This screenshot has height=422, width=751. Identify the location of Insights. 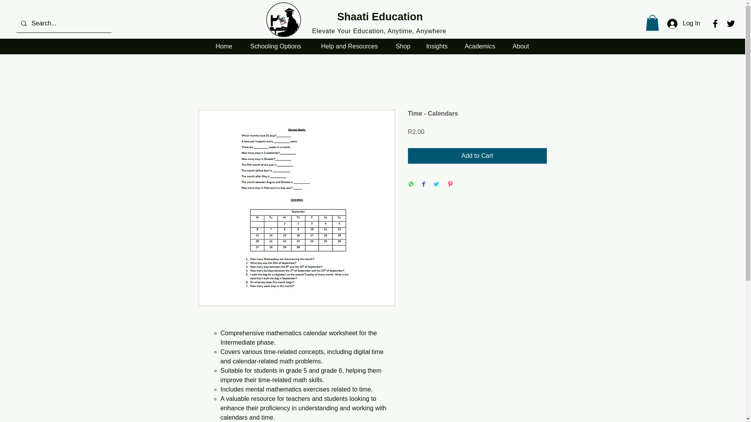
(437, 46).